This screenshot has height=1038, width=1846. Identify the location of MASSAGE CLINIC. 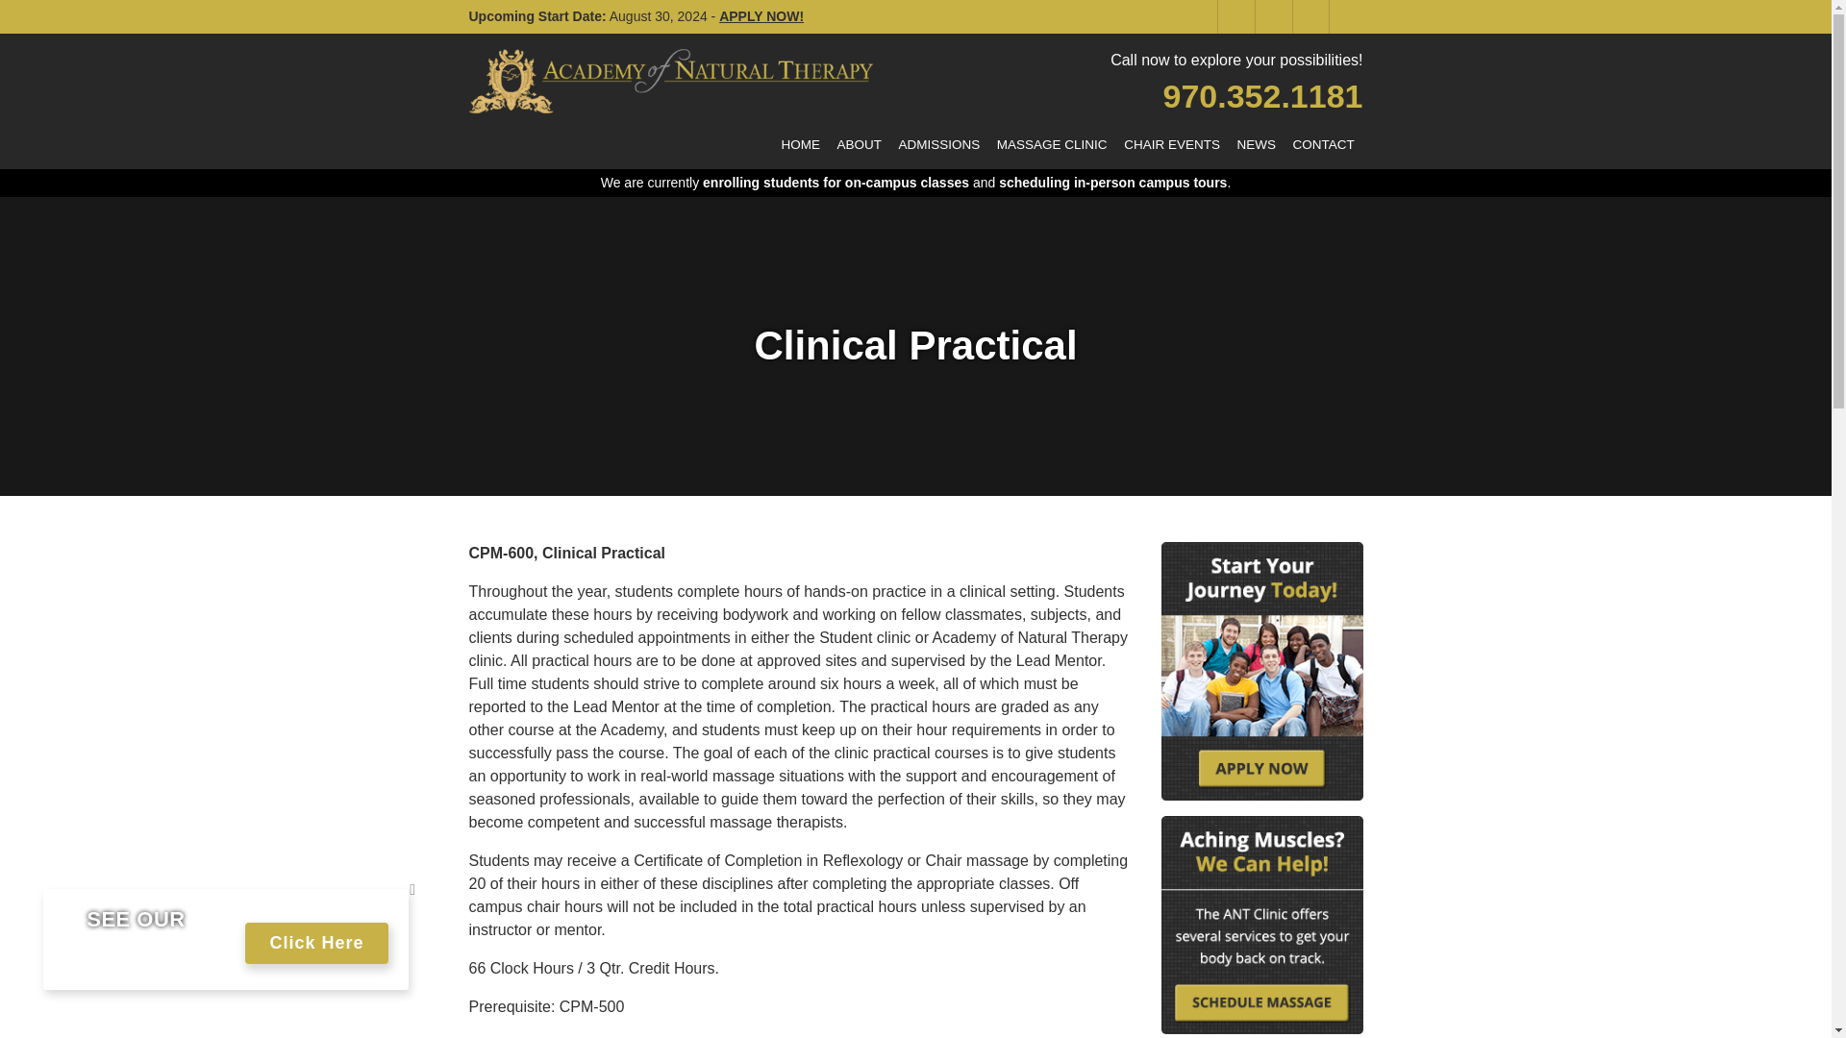
(1051, 144).